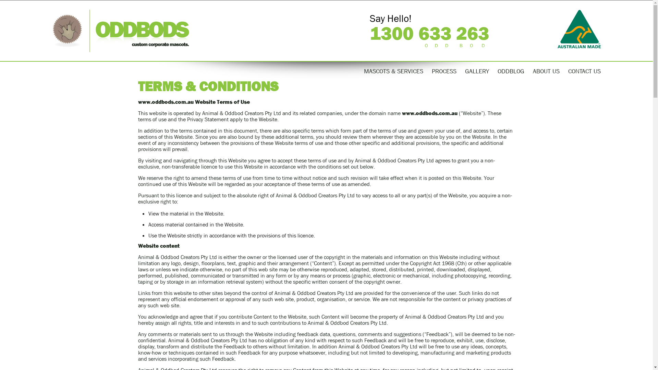 The height and width of the screenshot is (370, 658). I want to click on ODDBLOG, so click(511, 72).